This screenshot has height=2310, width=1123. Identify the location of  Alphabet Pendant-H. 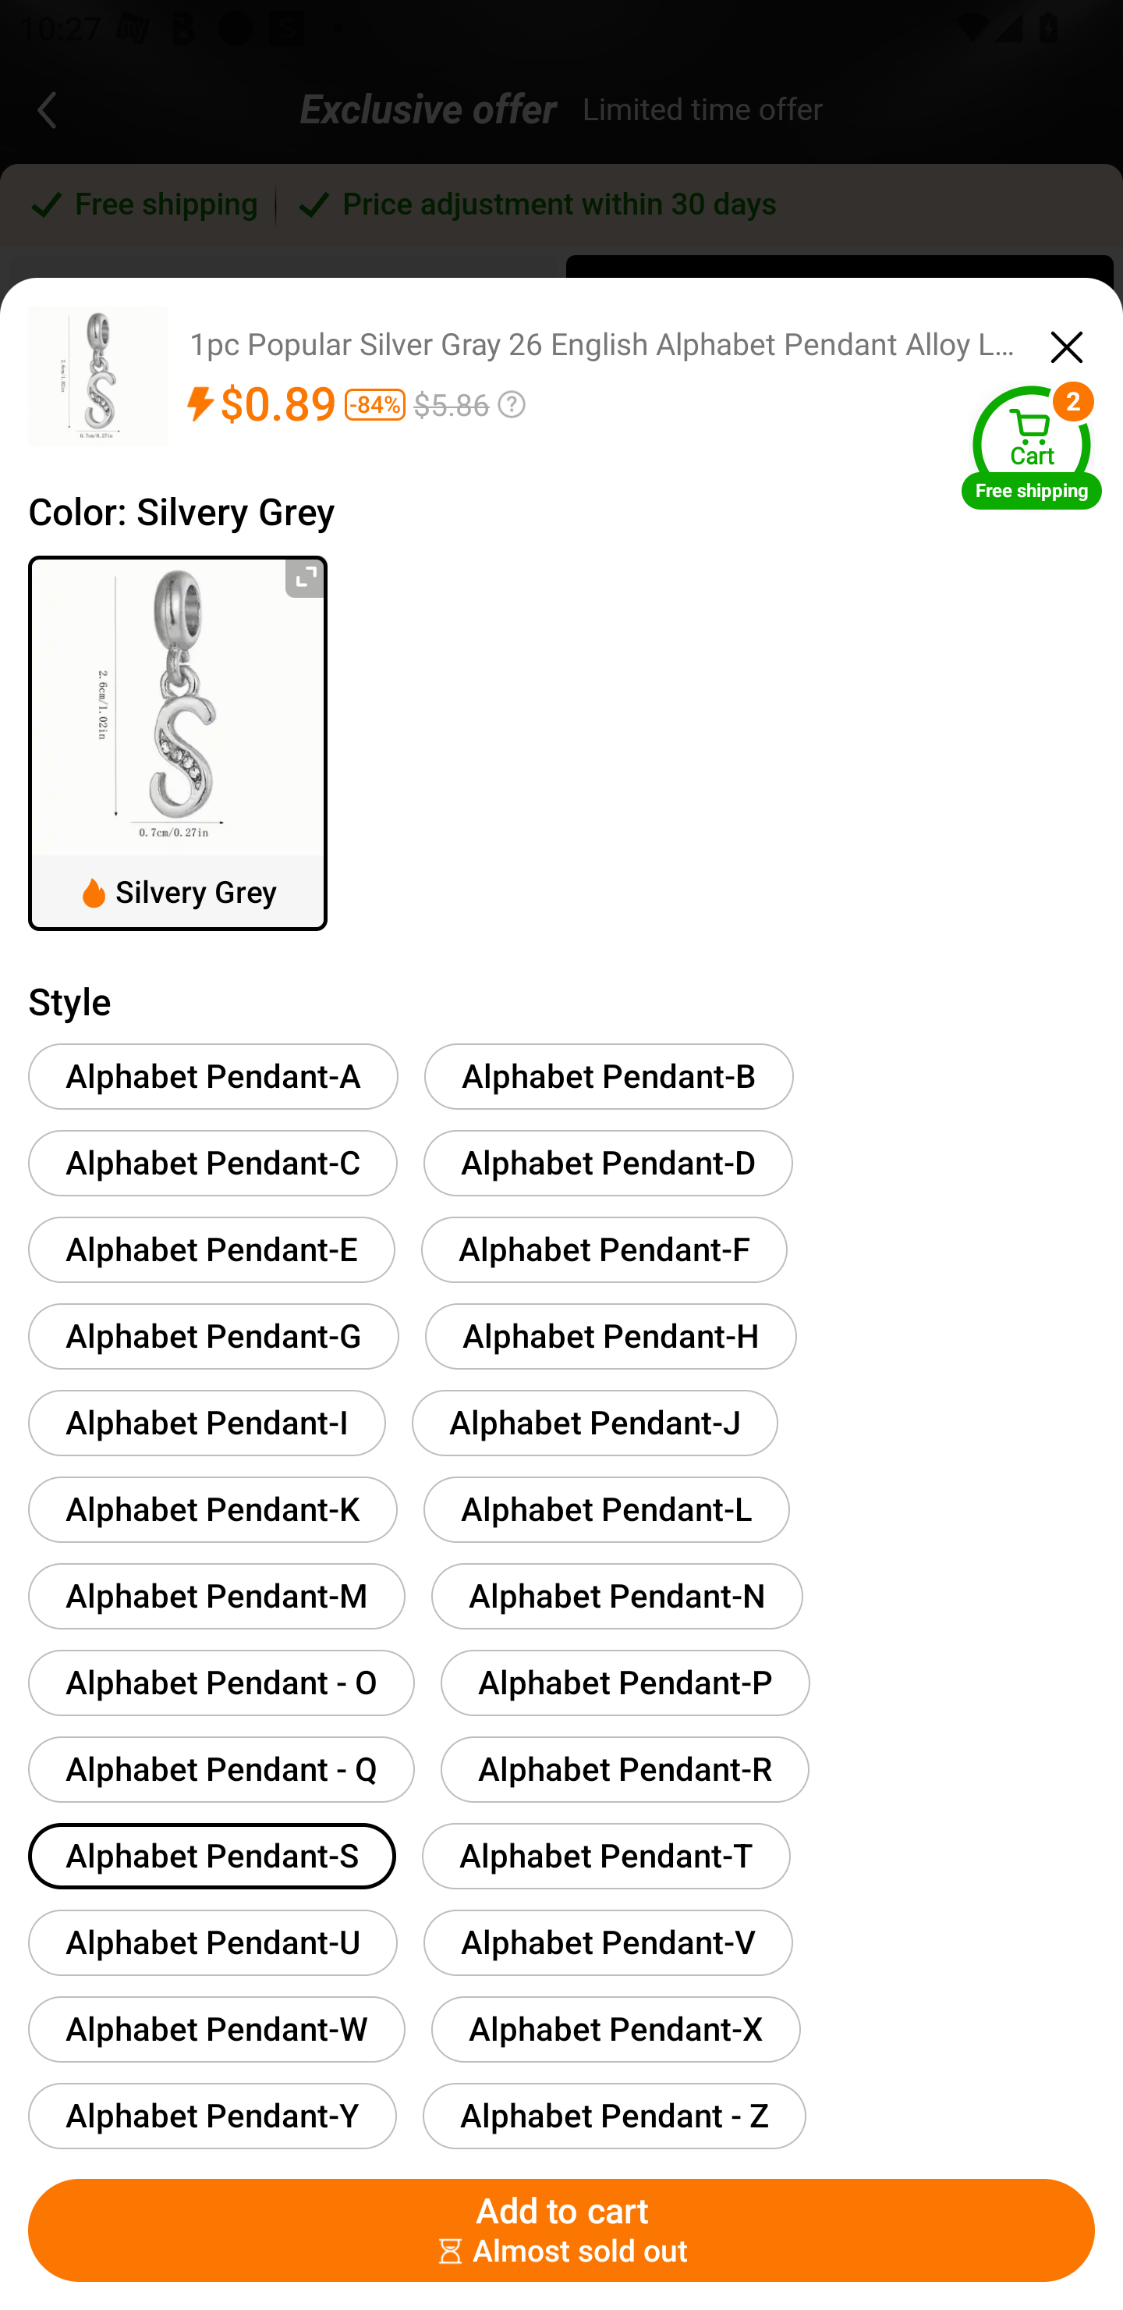
(611, 1336).